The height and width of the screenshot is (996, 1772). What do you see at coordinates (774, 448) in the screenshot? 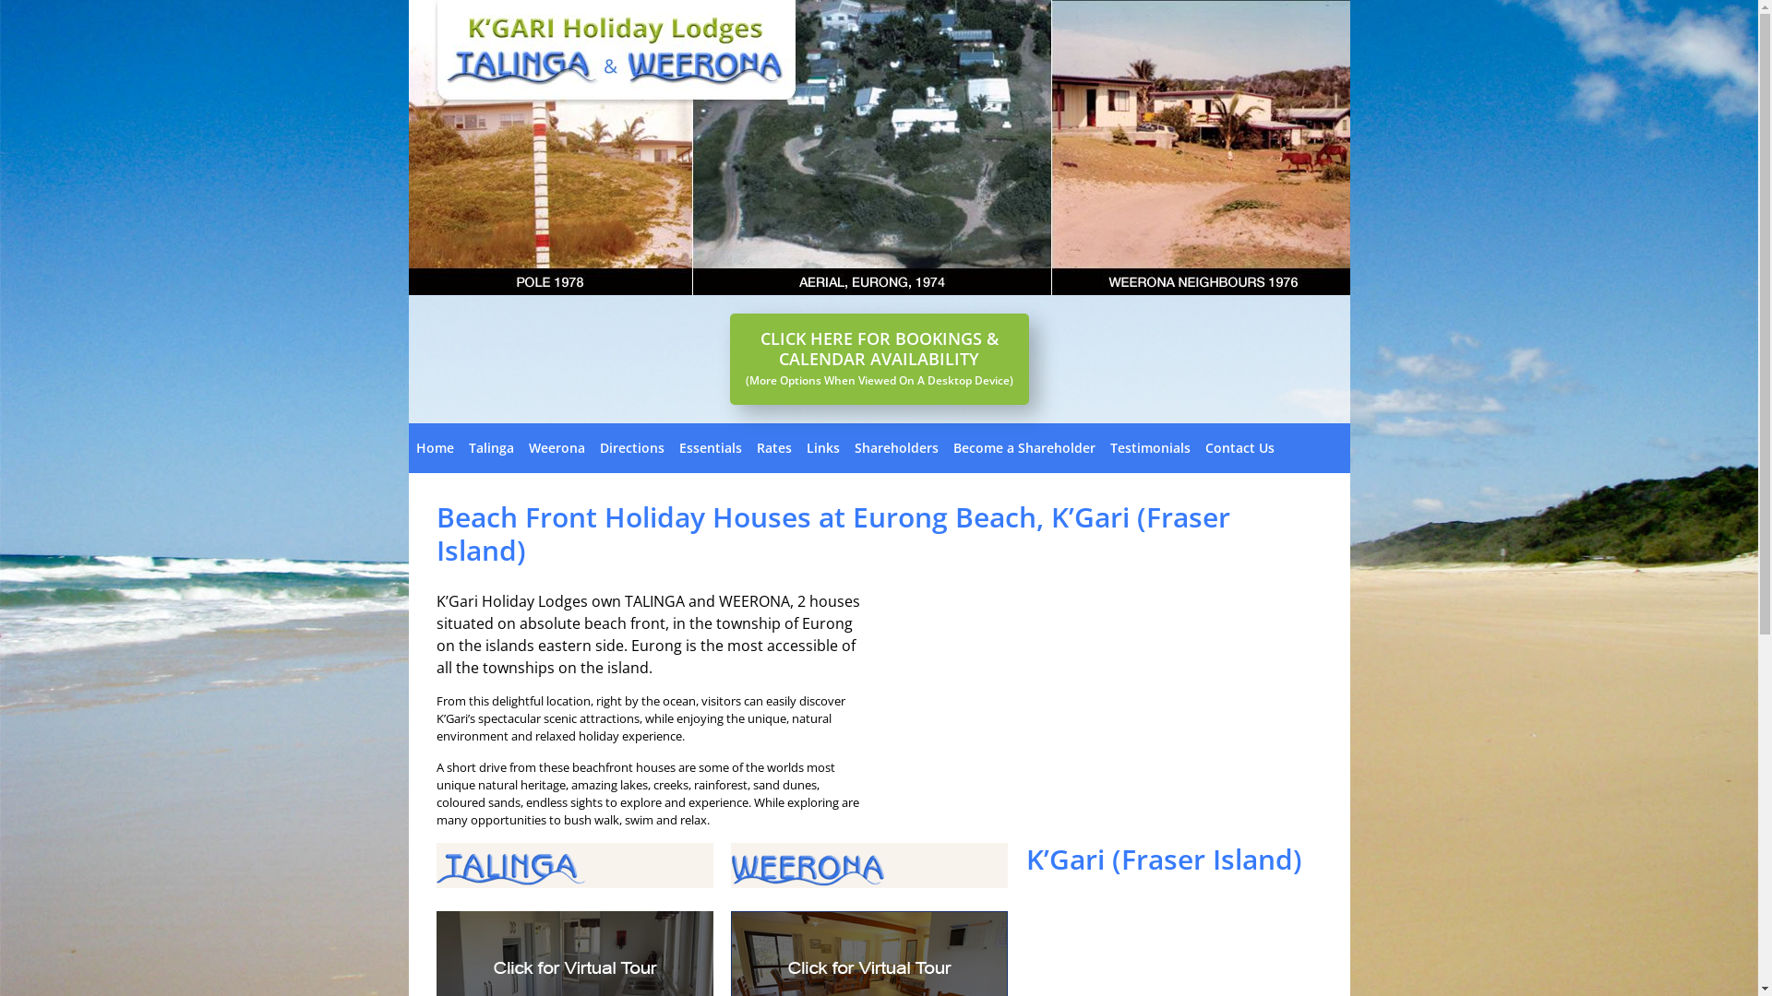
I see `Rates` at bounding box center [774, 448].